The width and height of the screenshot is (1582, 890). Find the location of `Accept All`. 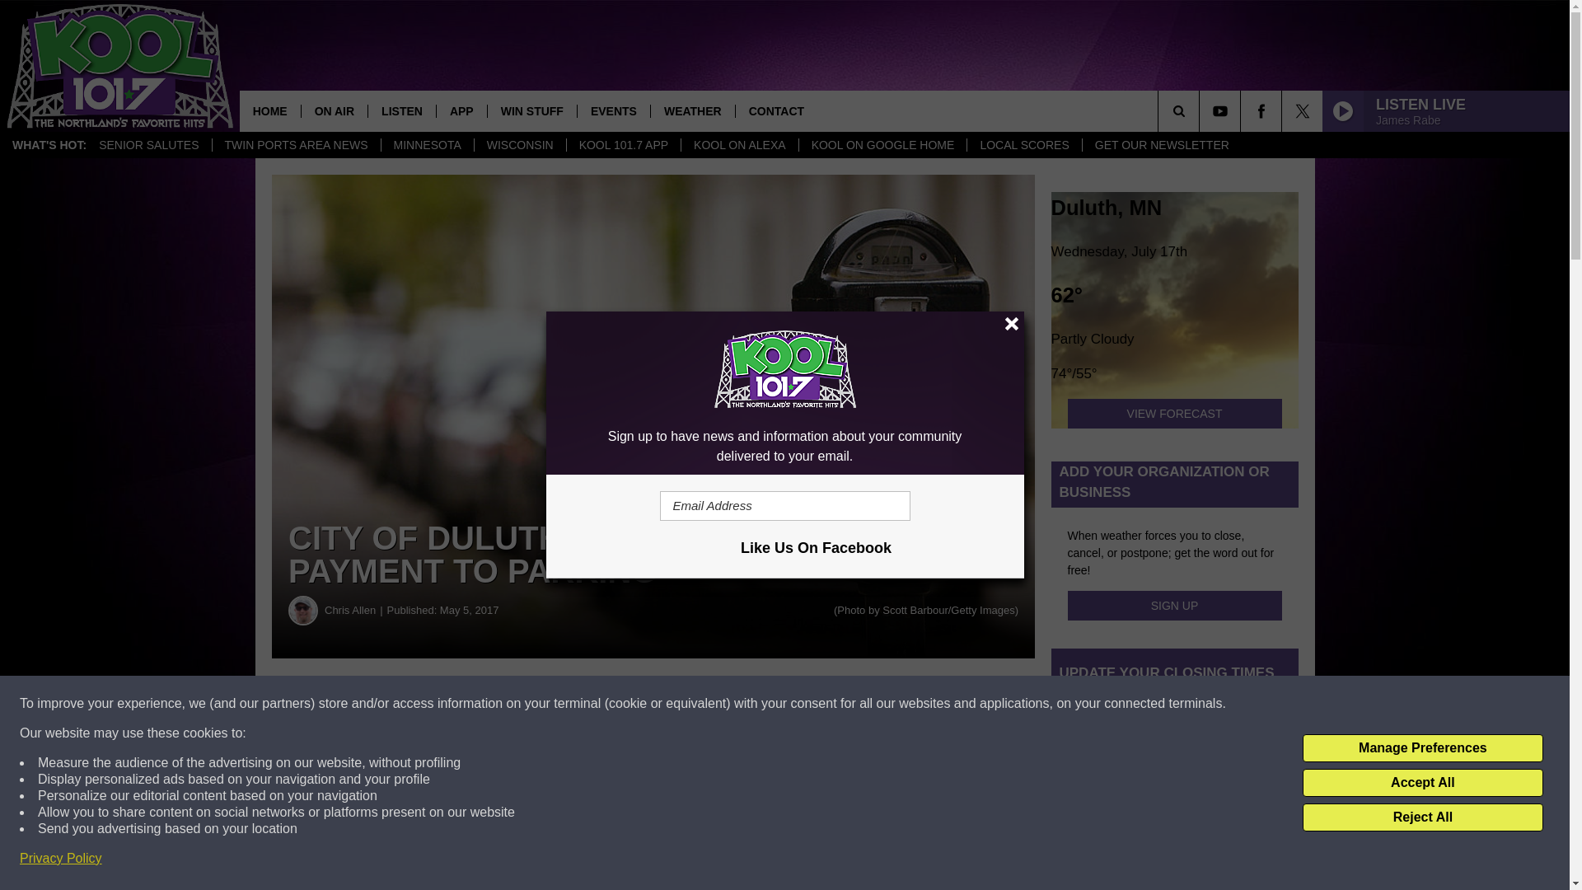

Accept All is located at coordinates (1422, 783).